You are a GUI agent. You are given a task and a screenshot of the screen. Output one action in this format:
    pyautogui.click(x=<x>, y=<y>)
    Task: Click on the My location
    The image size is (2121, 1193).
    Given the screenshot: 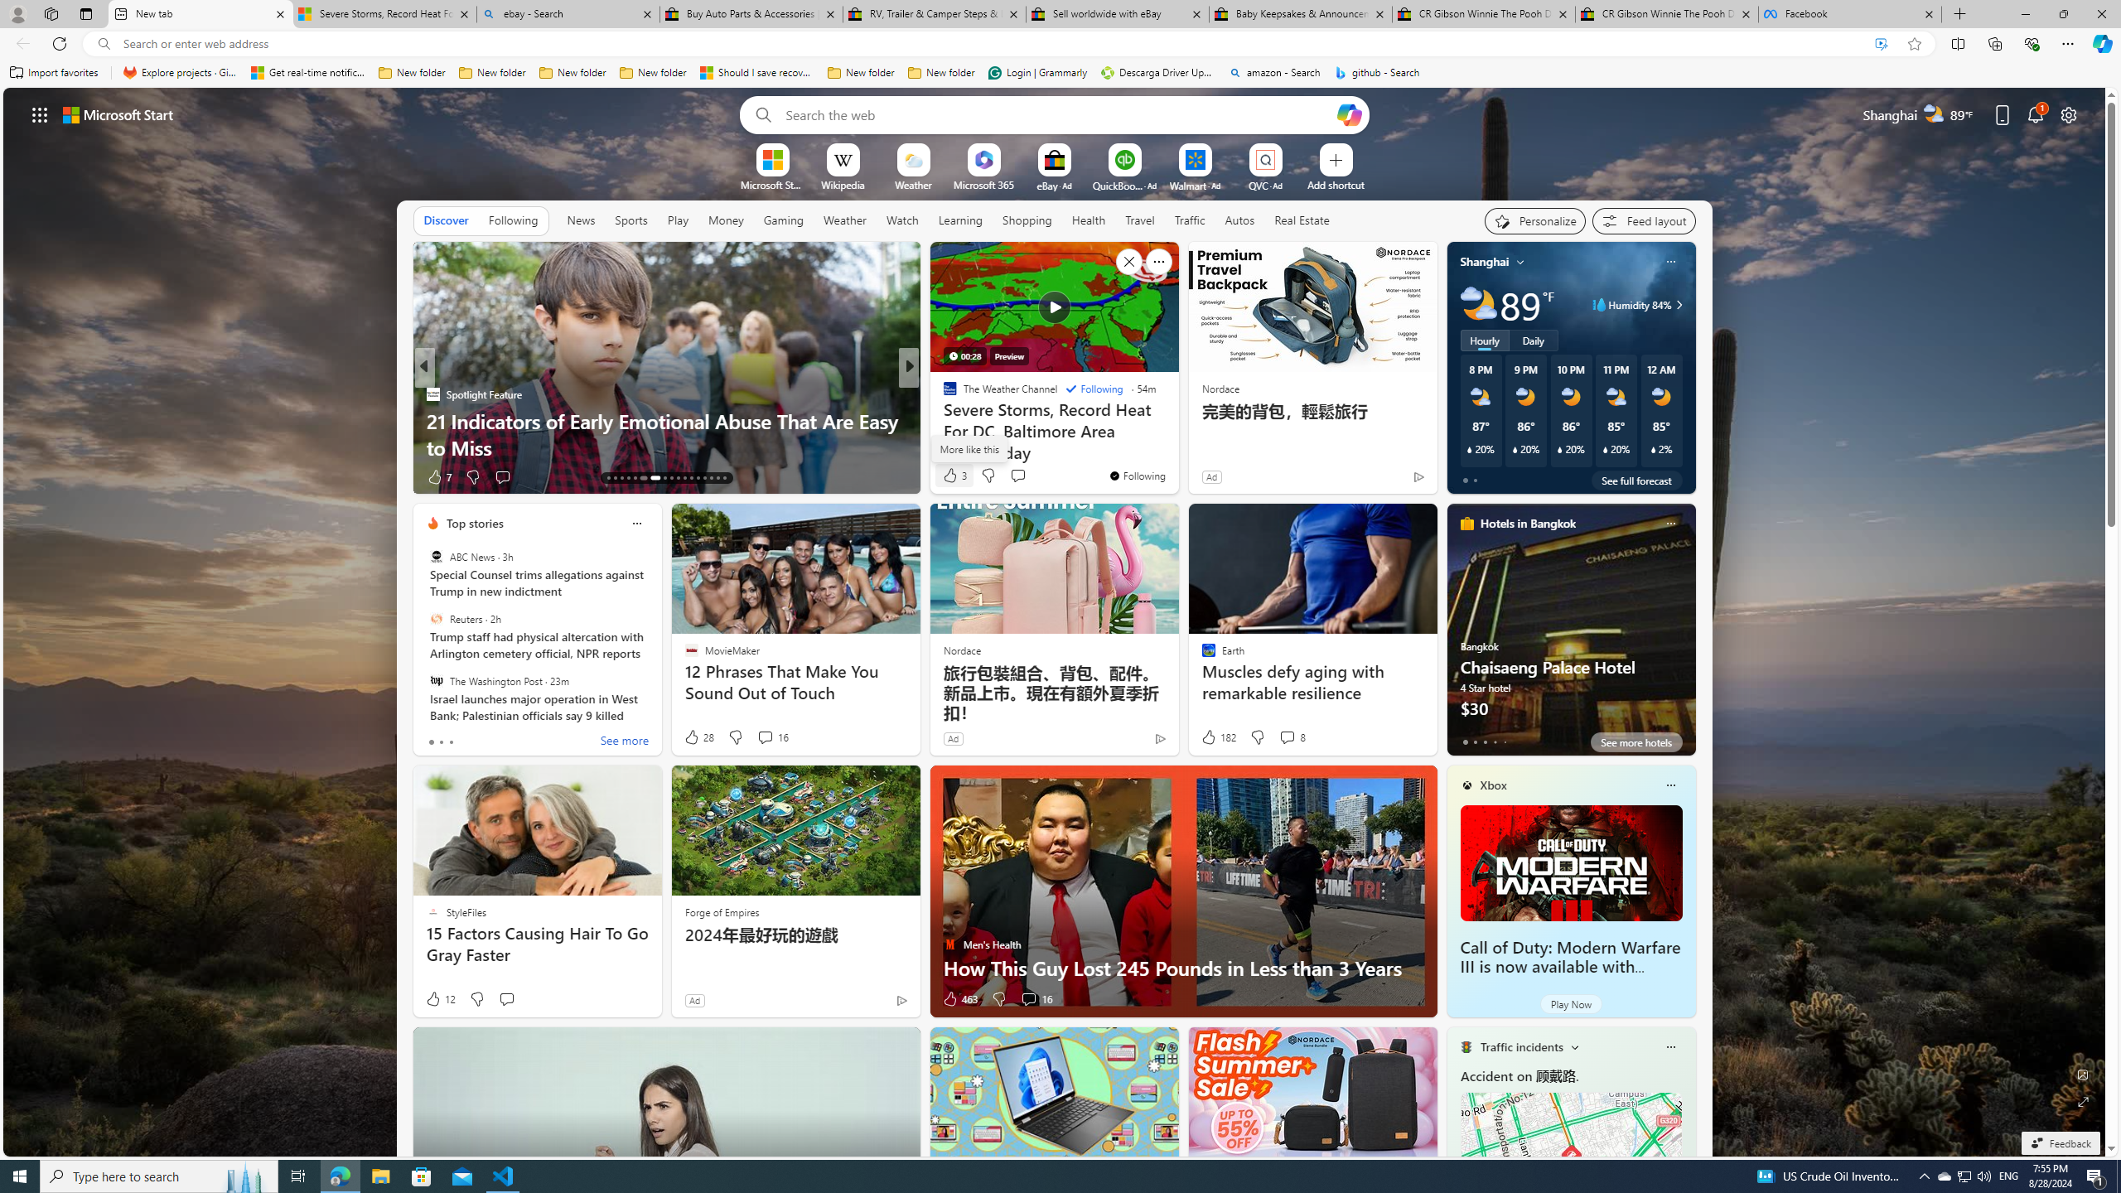 What is the action you would take?
    pyautogui.click(x=1520, y=262)
    